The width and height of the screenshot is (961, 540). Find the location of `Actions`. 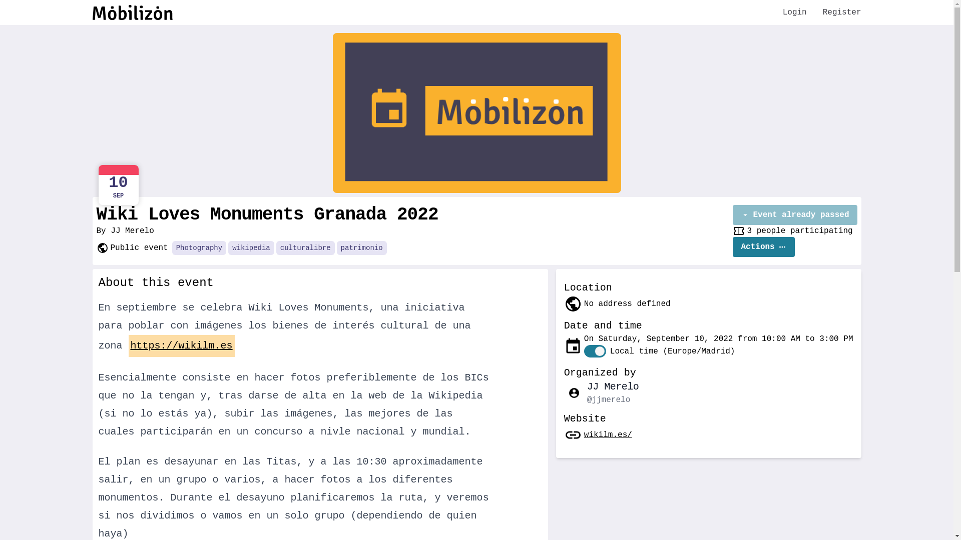

Actions is located at coordinates (764, 247).